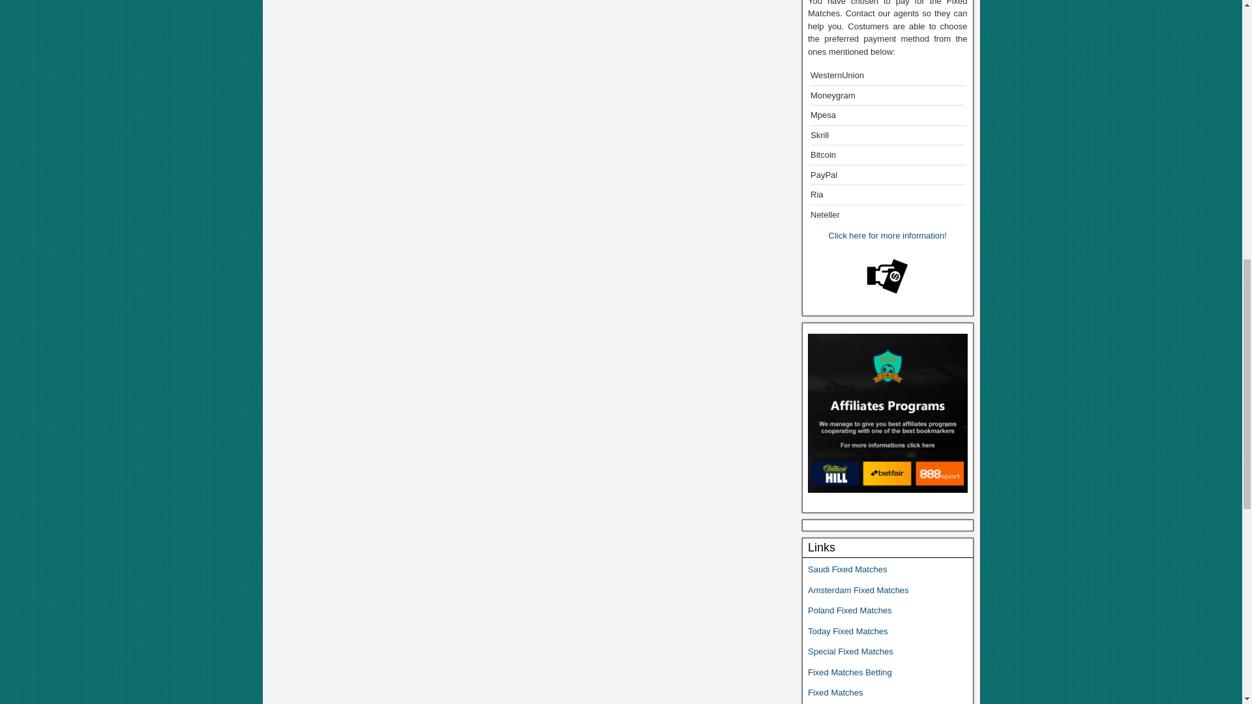 The image size is (1252, 704). Describe the element at coordinates (849, 610) in the screenshot. I see `Poland Fixed Matches` at that location.